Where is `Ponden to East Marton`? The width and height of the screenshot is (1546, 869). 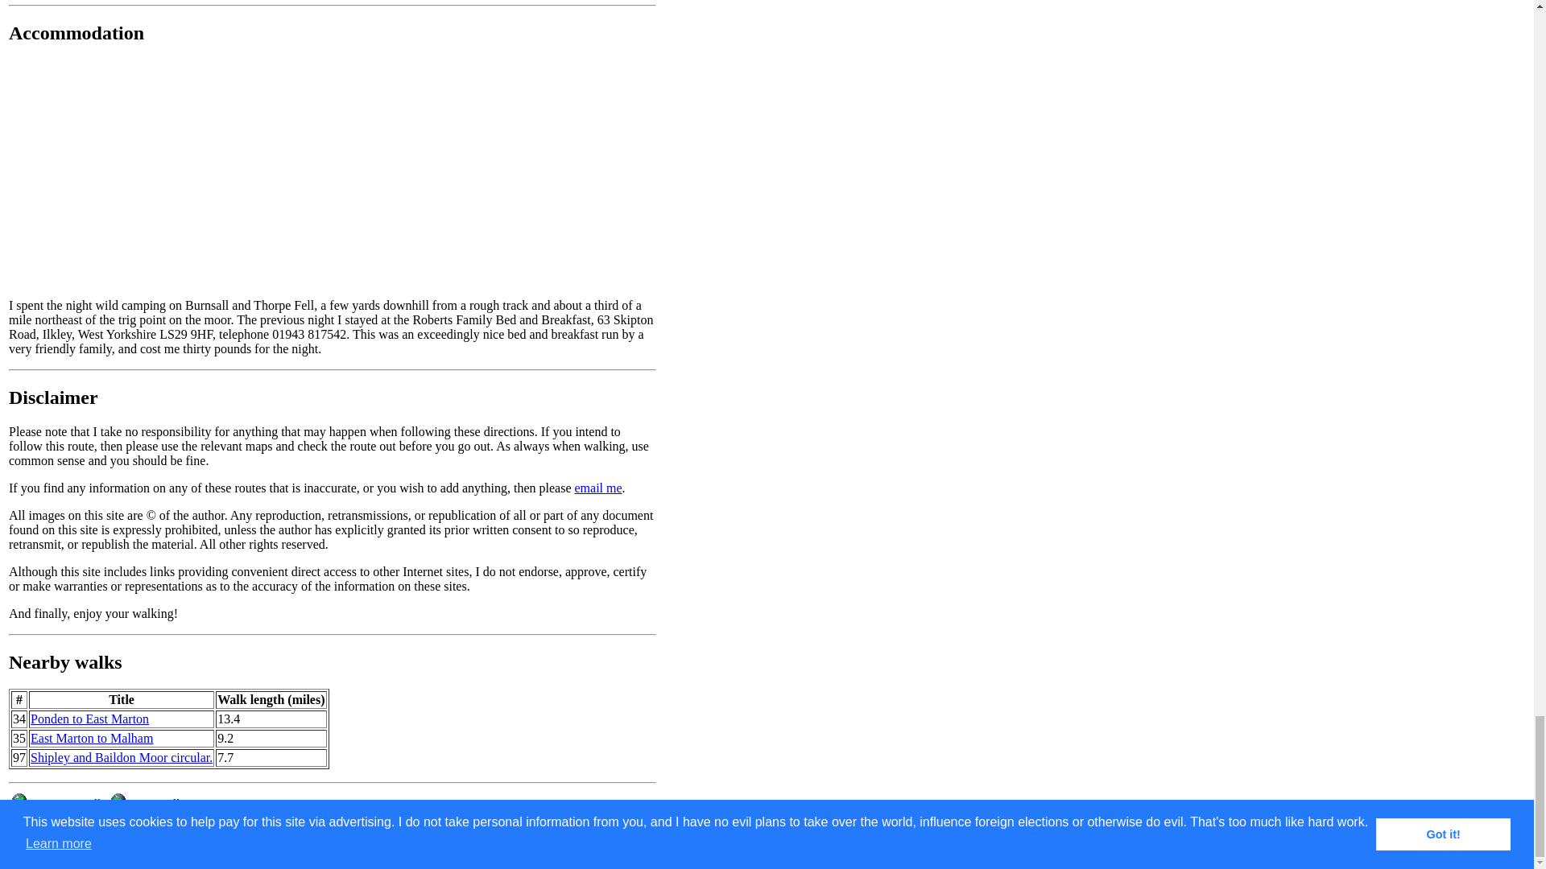 Ponden to East Marton is located at coordinates (89, 718).